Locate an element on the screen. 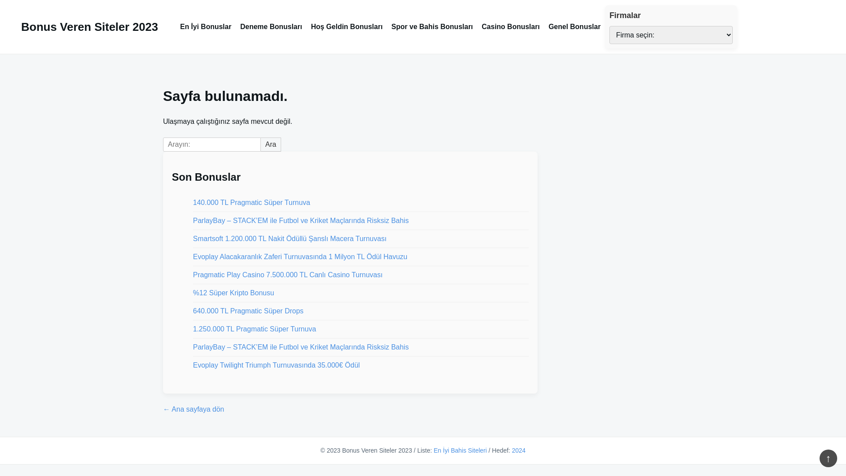 The image size is (846, 476). 2024 is located at coordinates (519, 450).